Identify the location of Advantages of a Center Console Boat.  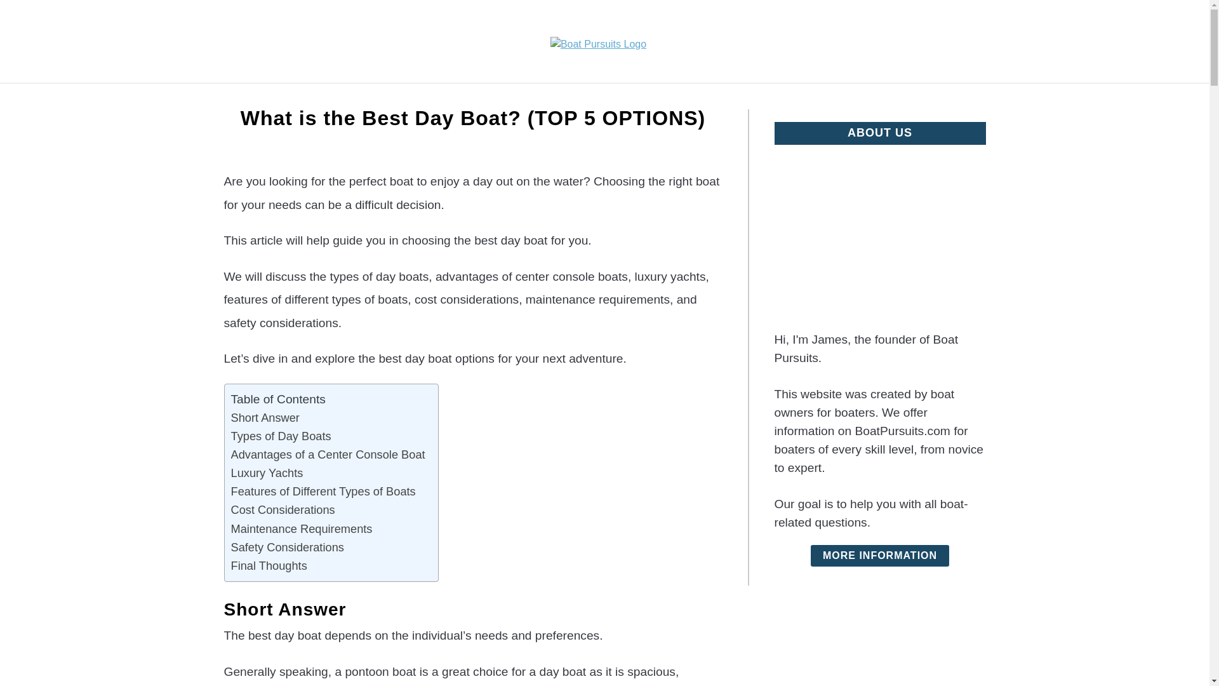
(328, 454).